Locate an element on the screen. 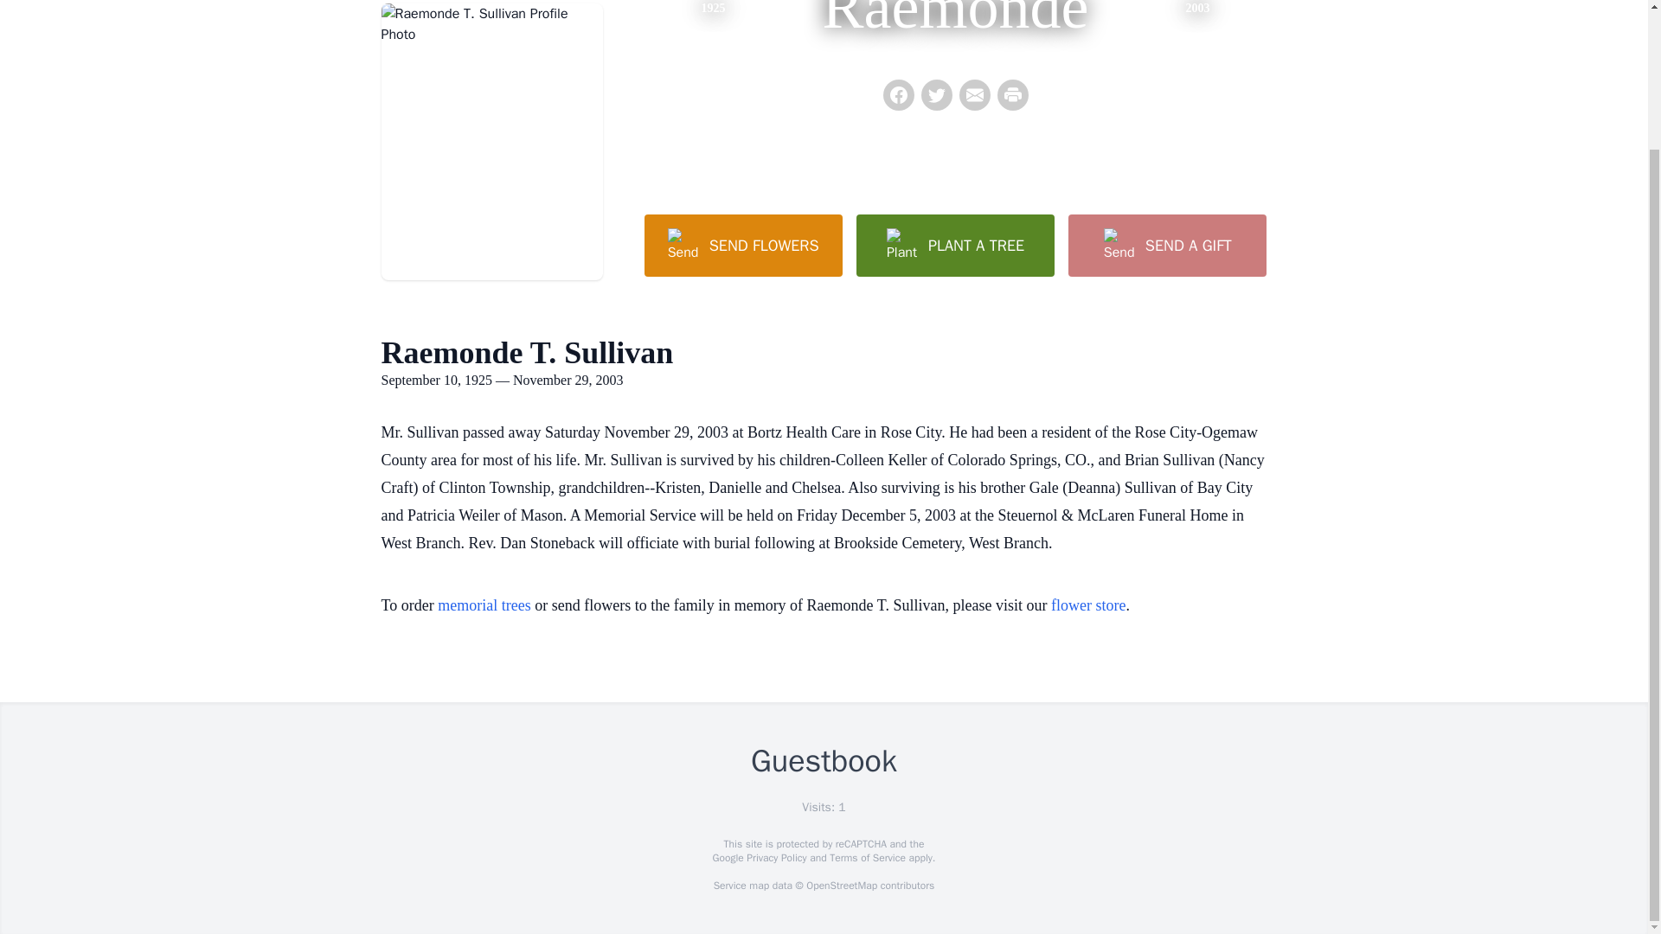  Terms of Service is located at coordinates (867, 858).